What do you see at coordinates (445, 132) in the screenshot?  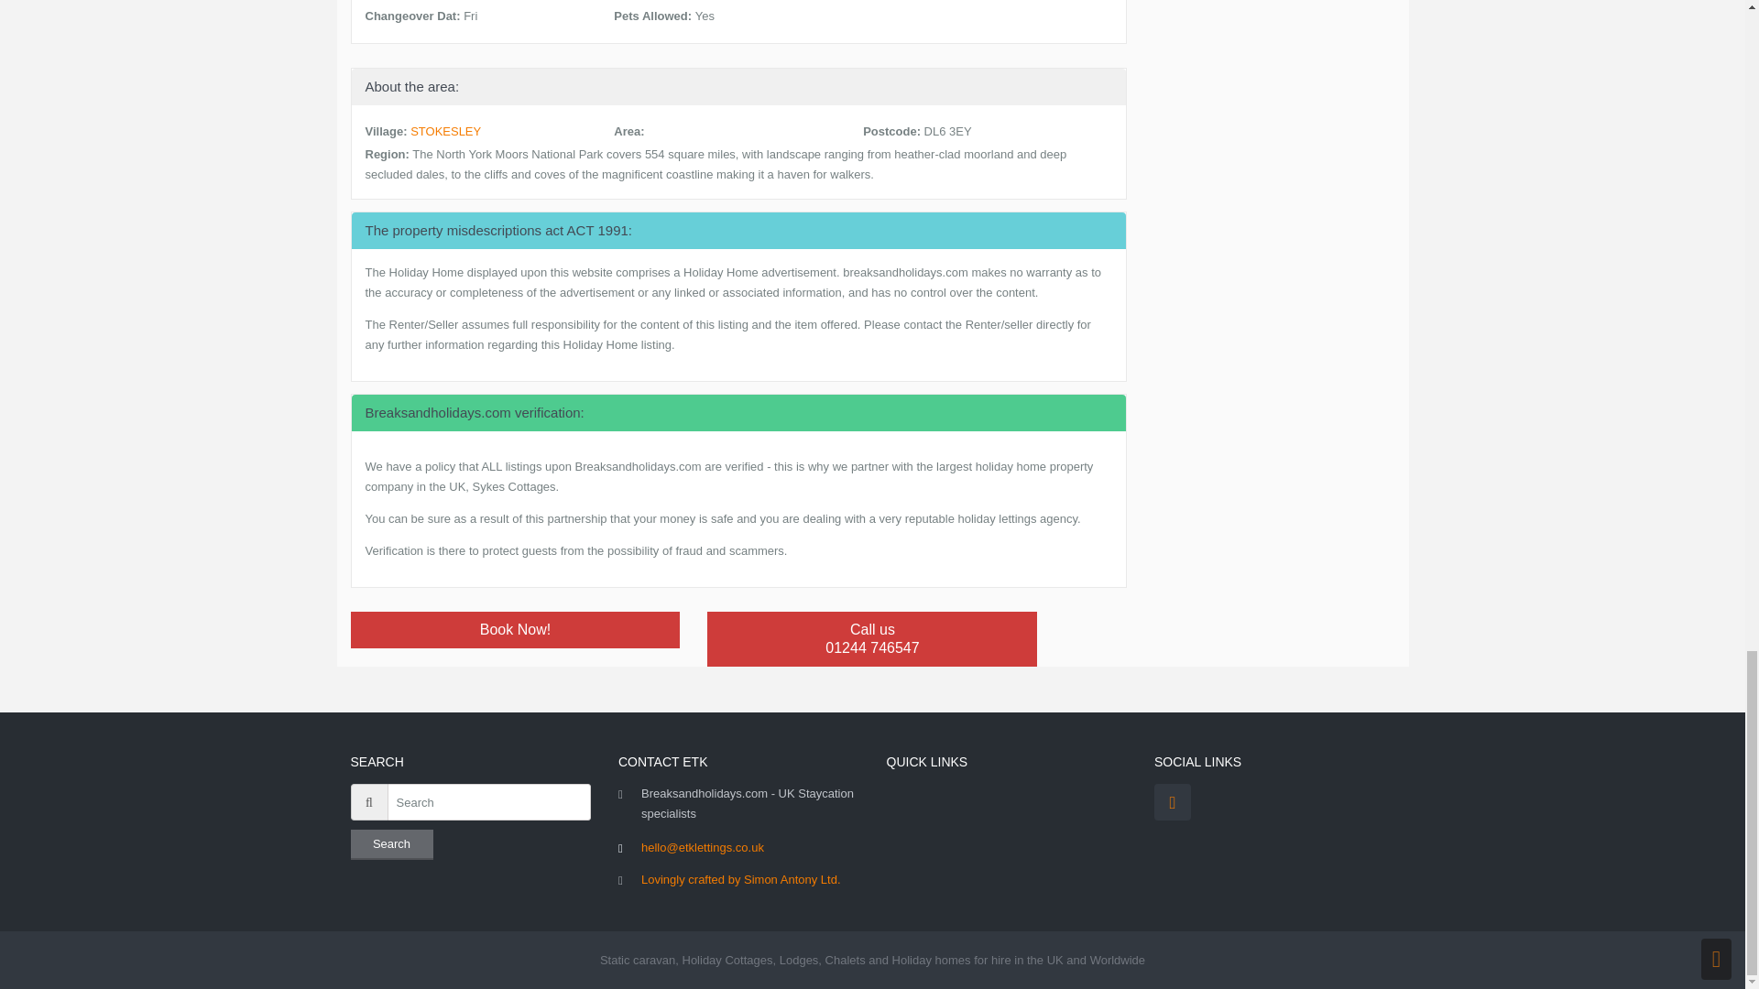 I see `Lovingly crafted by Simon Antony Ltd.` at bounding box center [445, 132].